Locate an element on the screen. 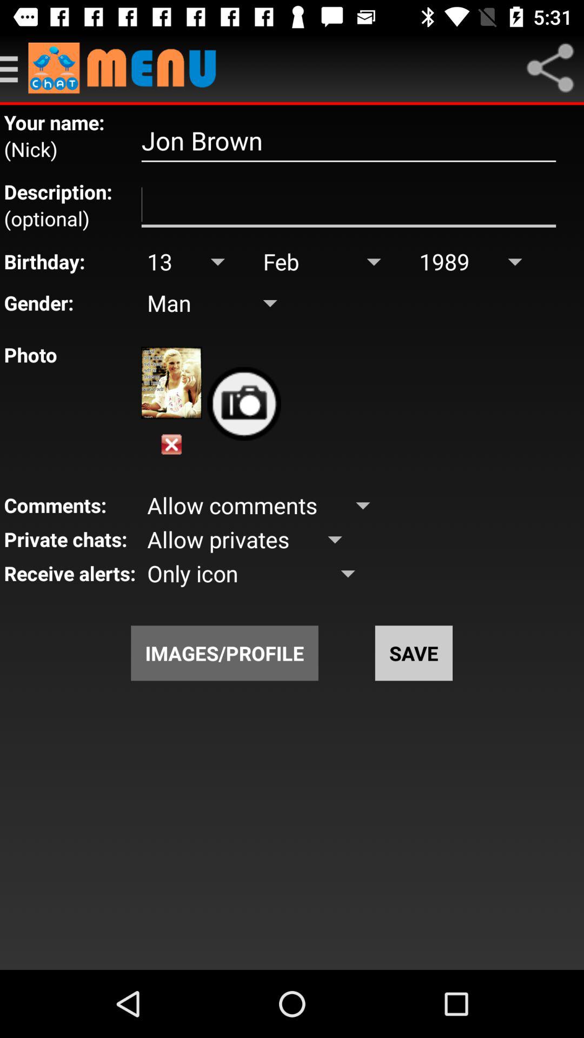  close button is located at coordinates (171, 444).